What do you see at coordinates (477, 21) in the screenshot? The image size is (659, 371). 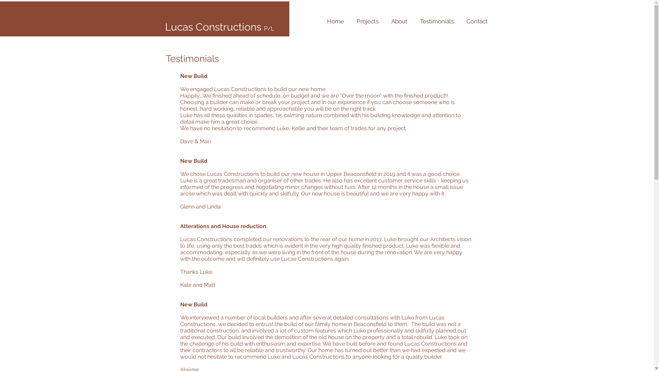 I see `Contact` at bounding box center [477, 21].